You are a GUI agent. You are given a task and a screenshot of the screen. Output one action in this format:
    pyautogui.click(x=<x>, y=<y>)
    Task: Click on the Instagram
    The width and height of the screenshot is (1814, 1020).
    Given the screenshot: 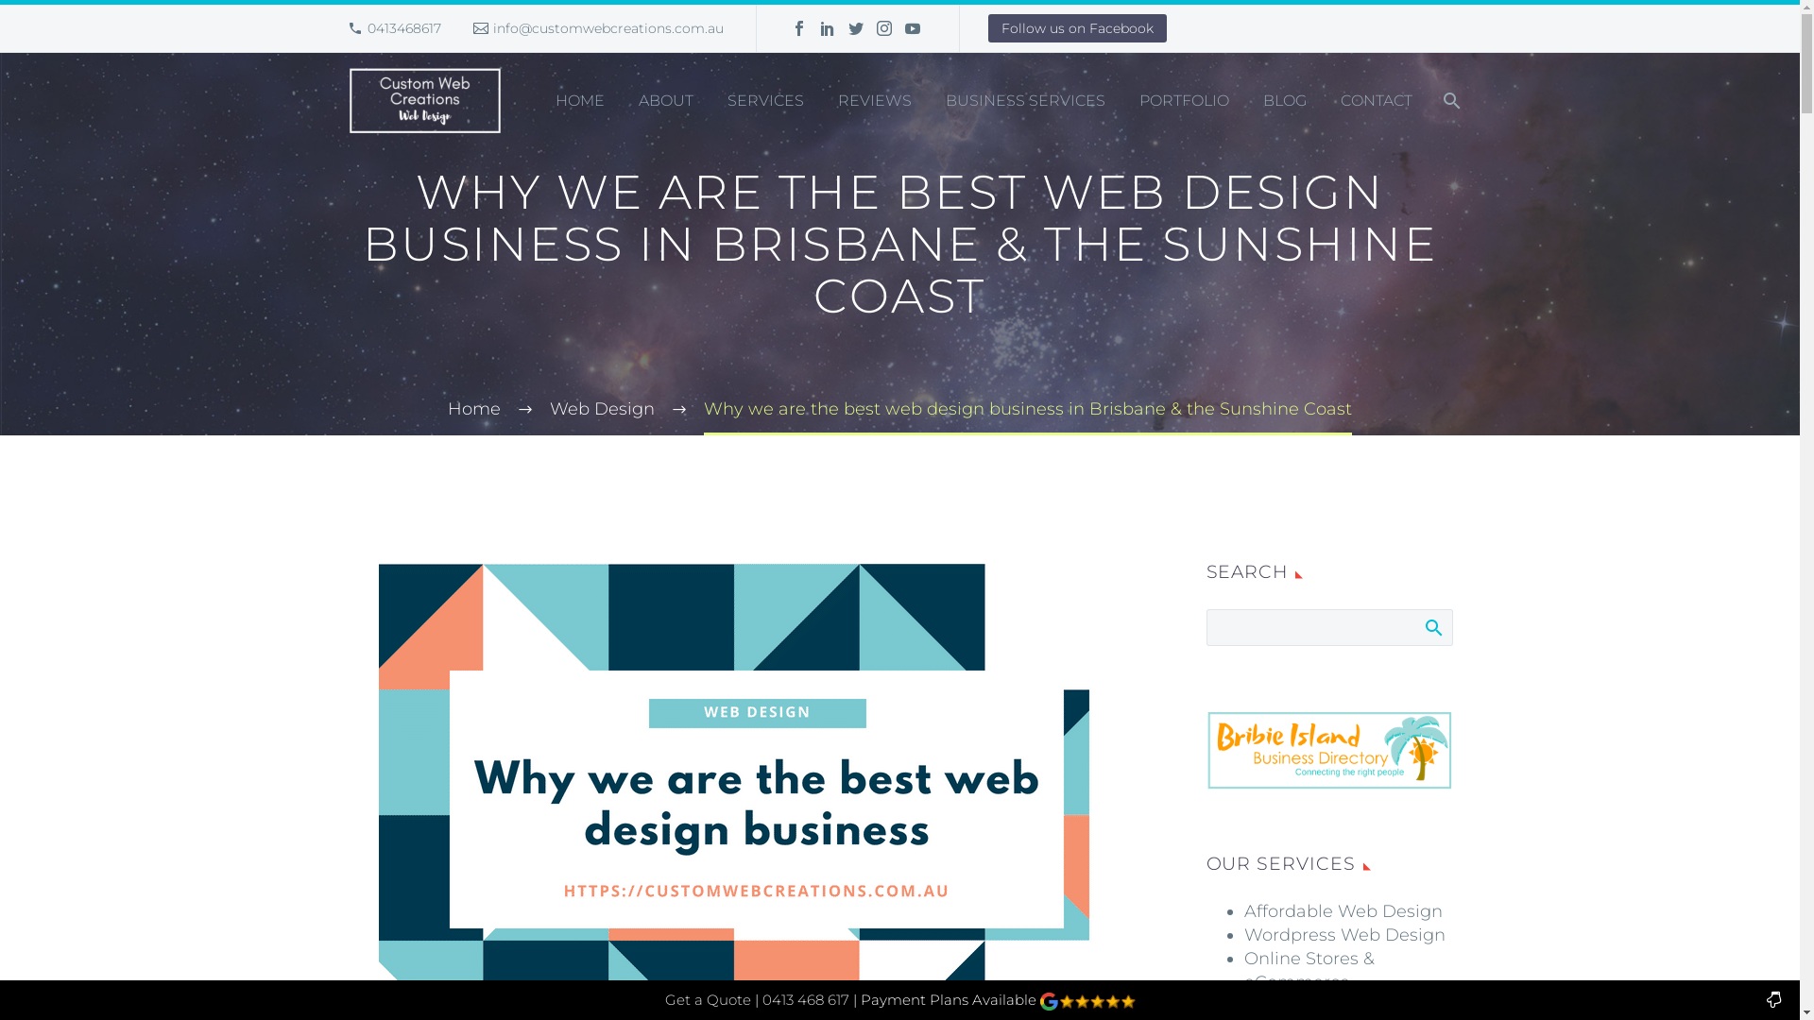 What is the action you would take?
    pyautogui.click(x=884, y=28)
    